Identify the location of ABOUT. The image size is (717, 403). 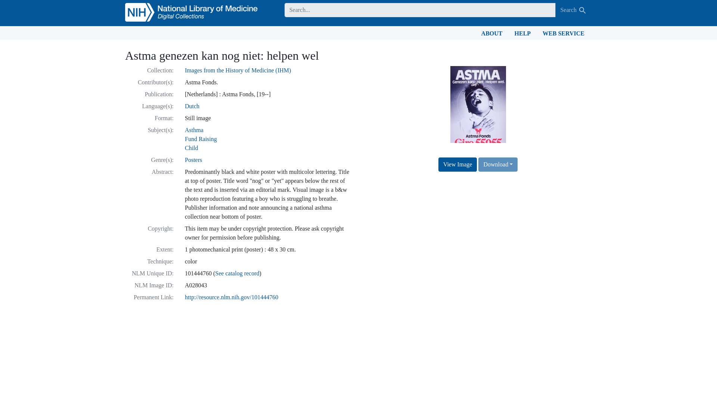
(491, 33).